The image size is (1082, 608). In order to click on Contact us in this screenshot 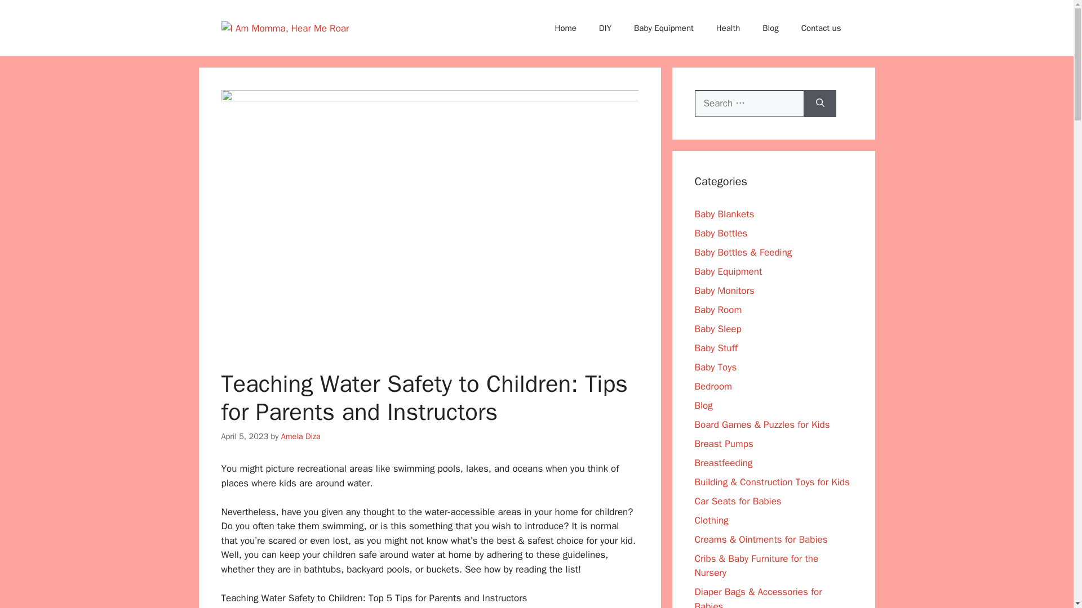, I will do `click(821, 28)`.